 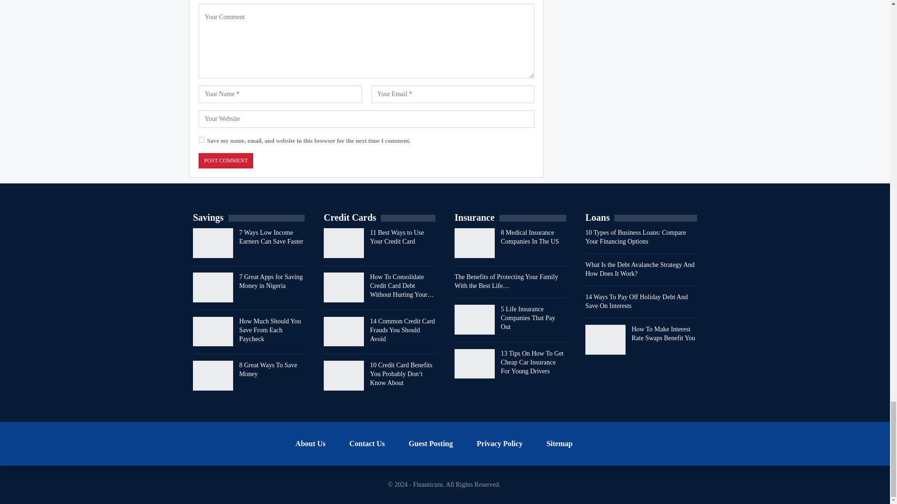 What do you see at coordinates (201, 139) in the screenshot?
I see `yes` at bounding box center [201, 139].